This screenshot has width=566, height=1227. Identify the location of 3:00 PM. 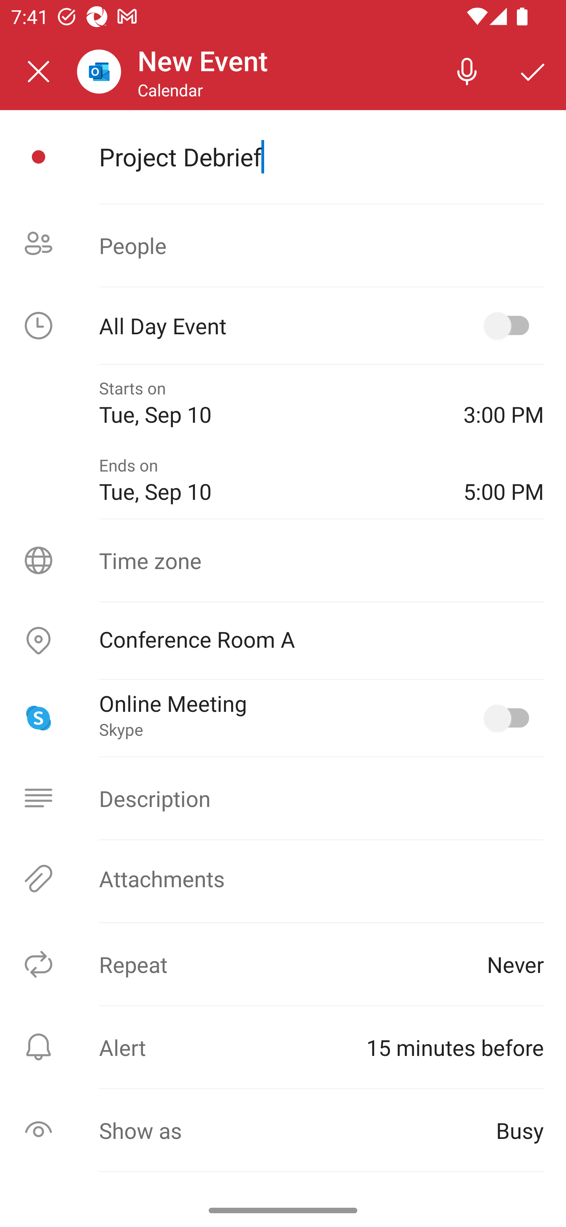
(504, 403).